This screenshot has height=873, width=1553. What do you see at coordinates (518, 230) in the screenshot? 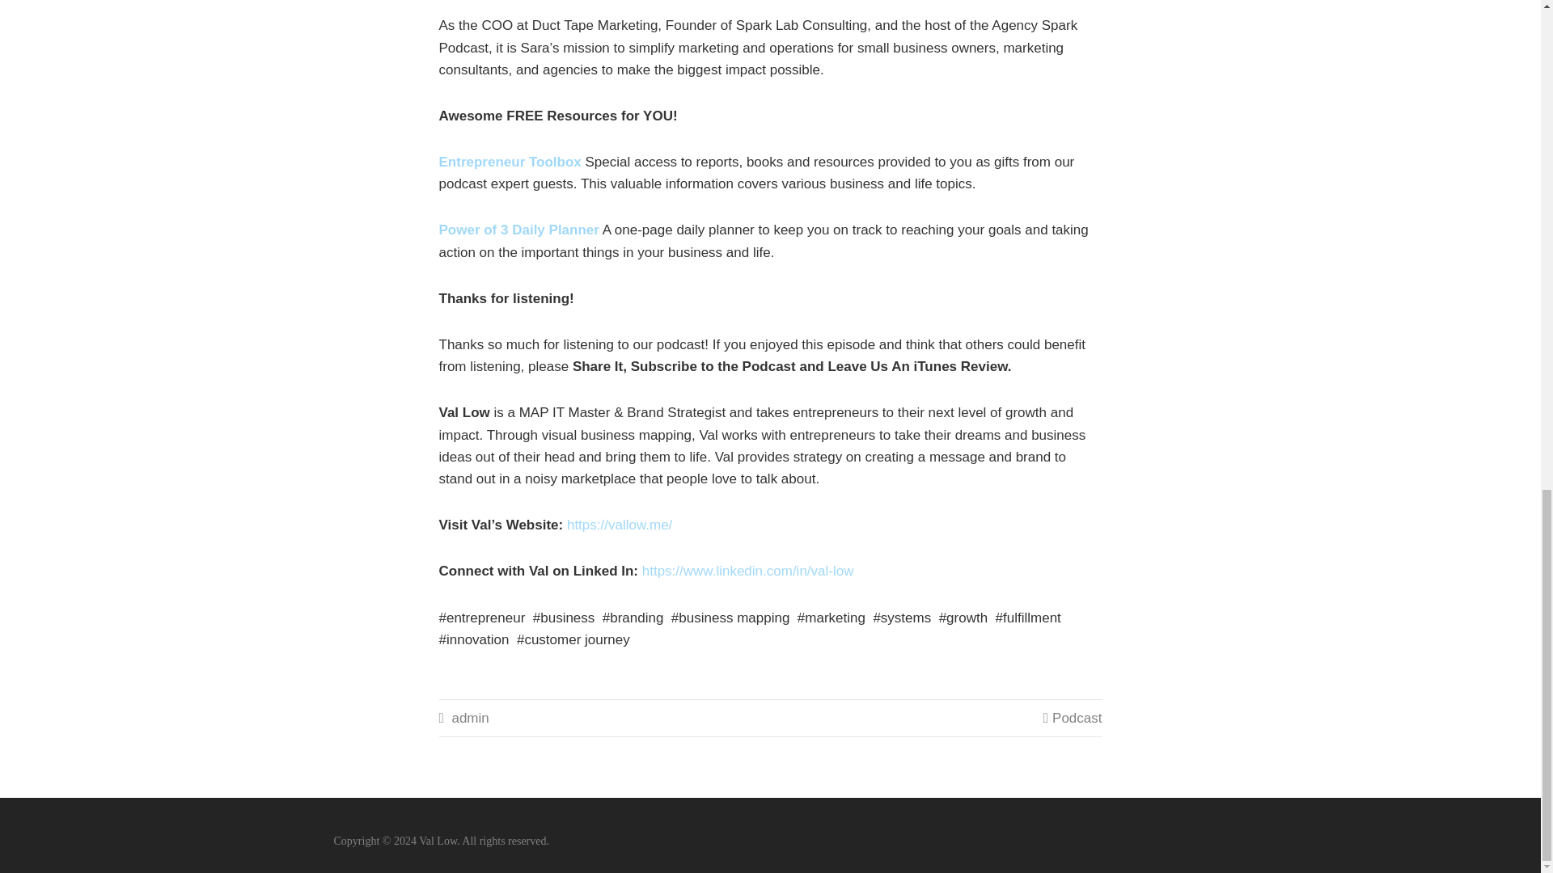
I see `Power of 3 Daily Planner` at bounding box center [518, 230].